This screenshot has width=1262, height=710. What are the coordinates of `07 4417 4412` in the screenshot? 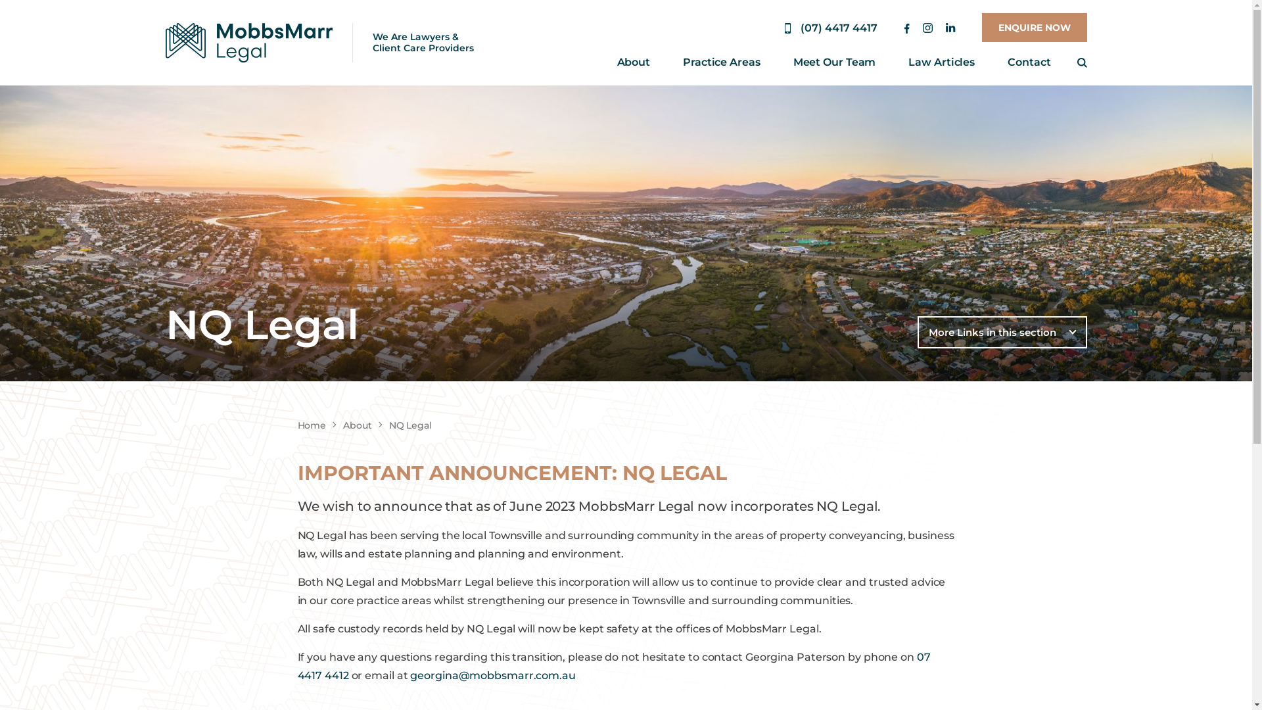 It's located at (614, 667).